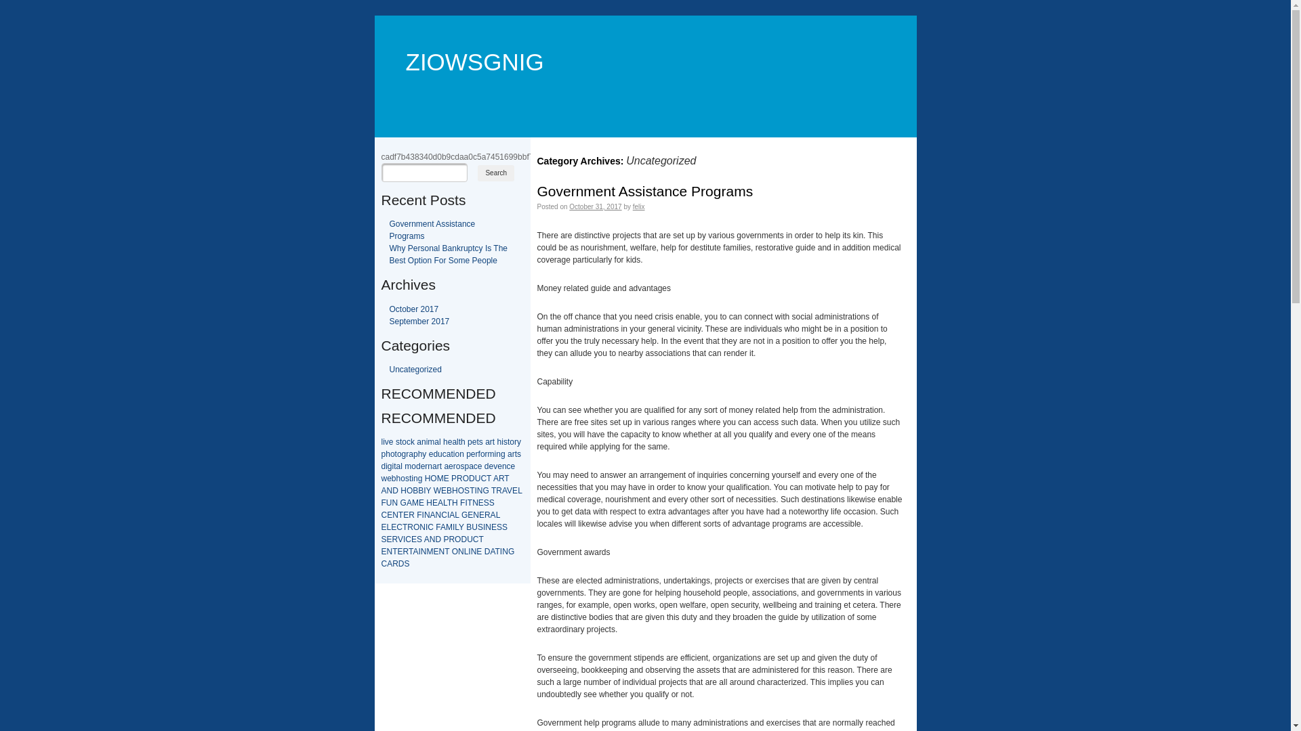  I want to click on N, so click(476, 503).